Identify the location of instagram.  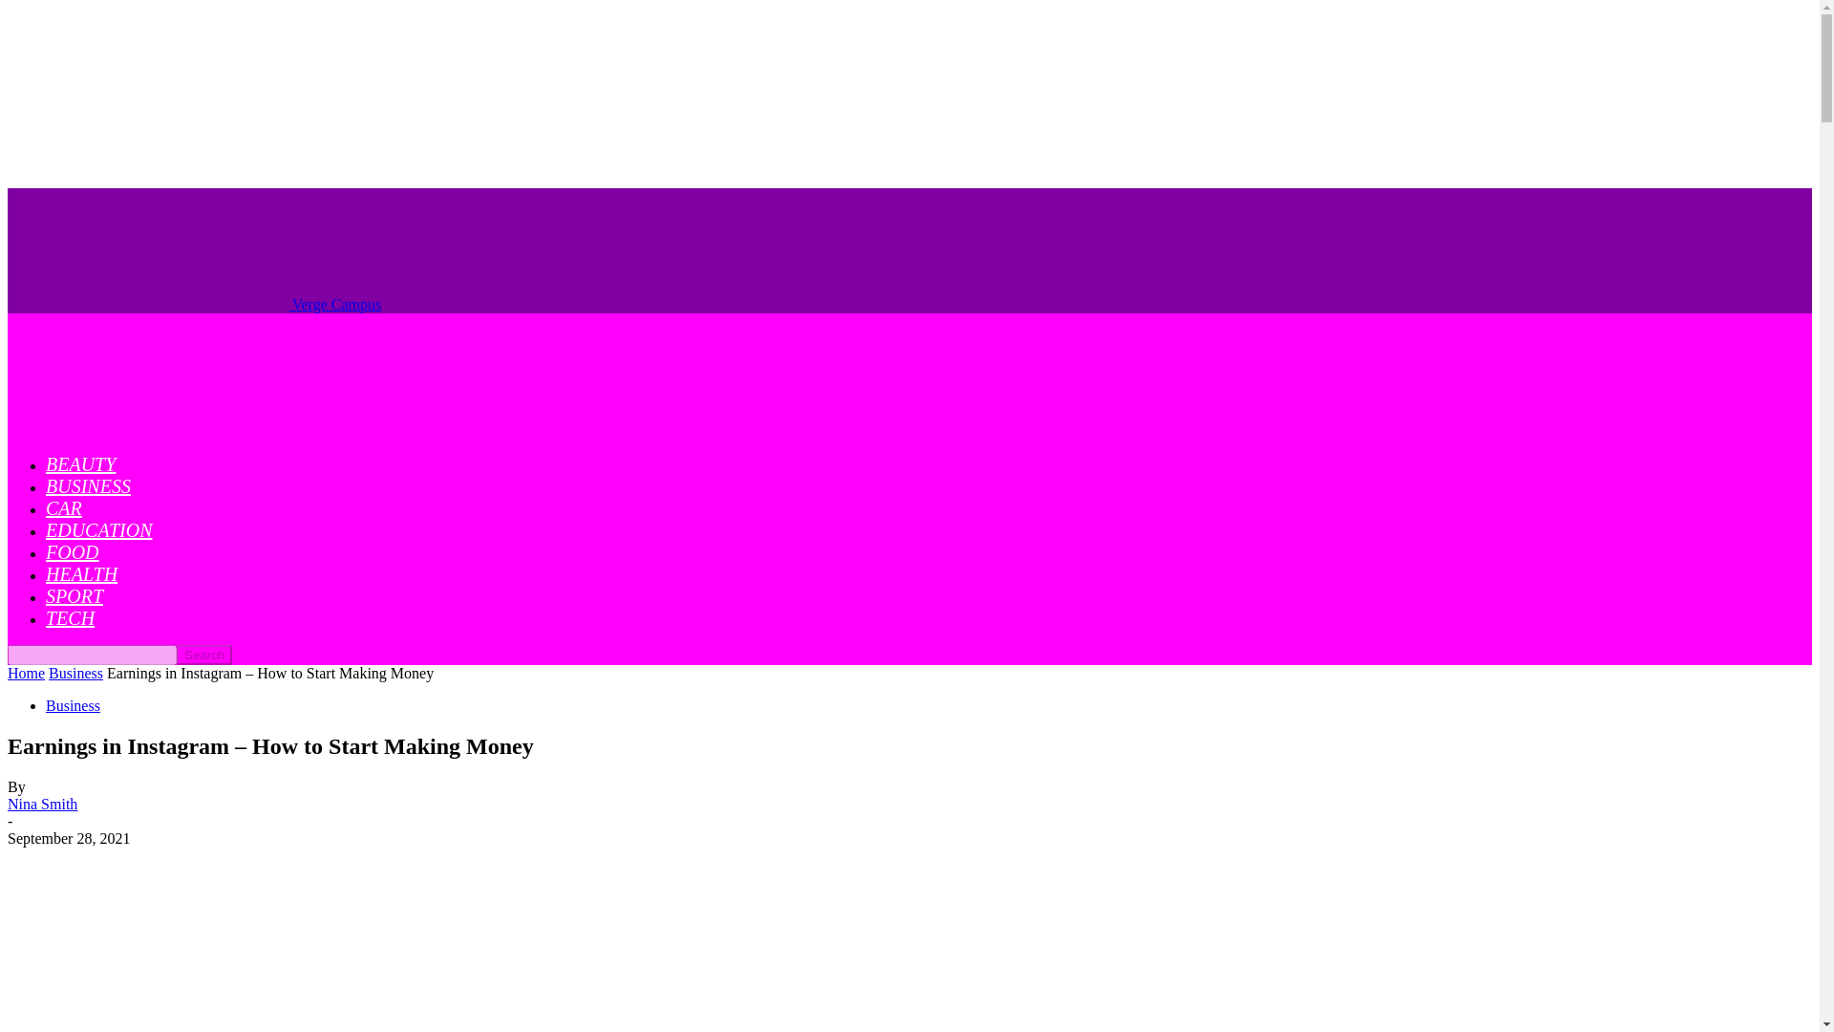
(340, 939).